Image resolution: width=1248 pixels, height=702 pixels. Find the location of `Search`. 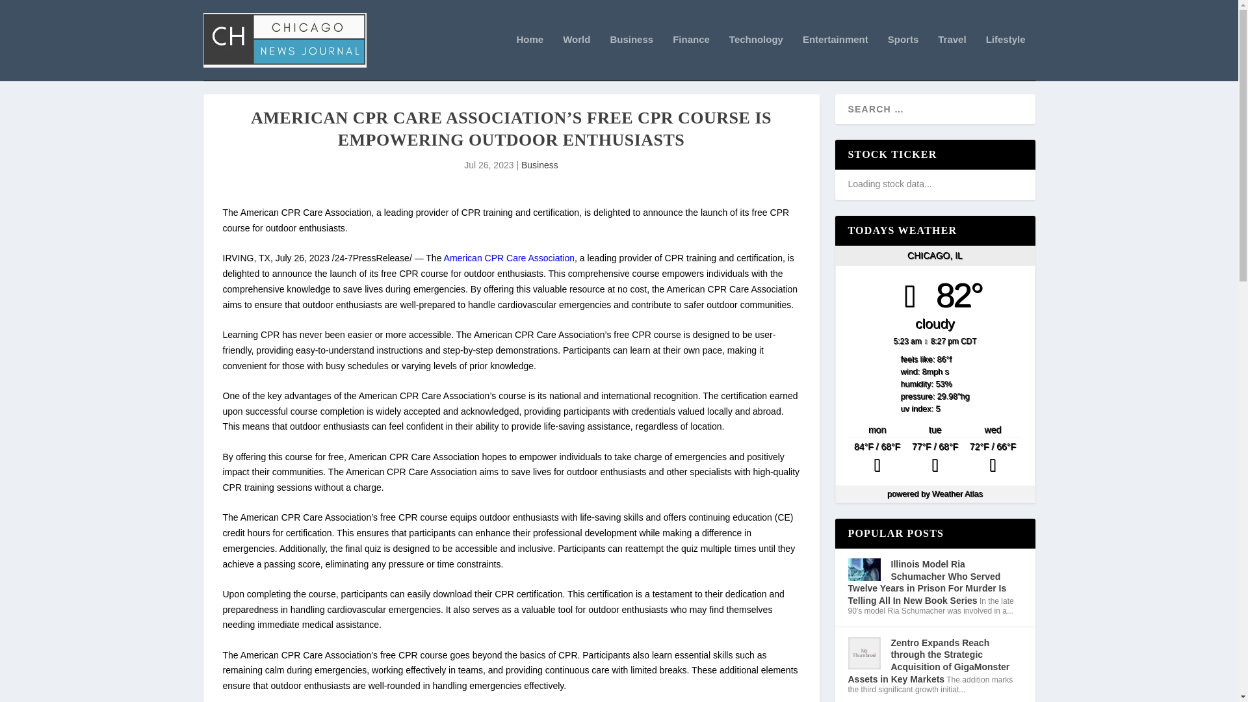

Search is located at coordinates (27, 12).